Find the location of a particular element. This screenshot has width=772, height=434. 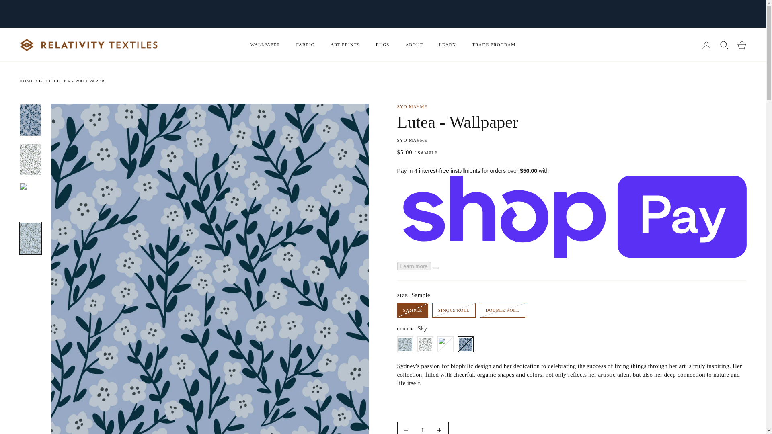

RUGS is located at coordinates (383, 45).